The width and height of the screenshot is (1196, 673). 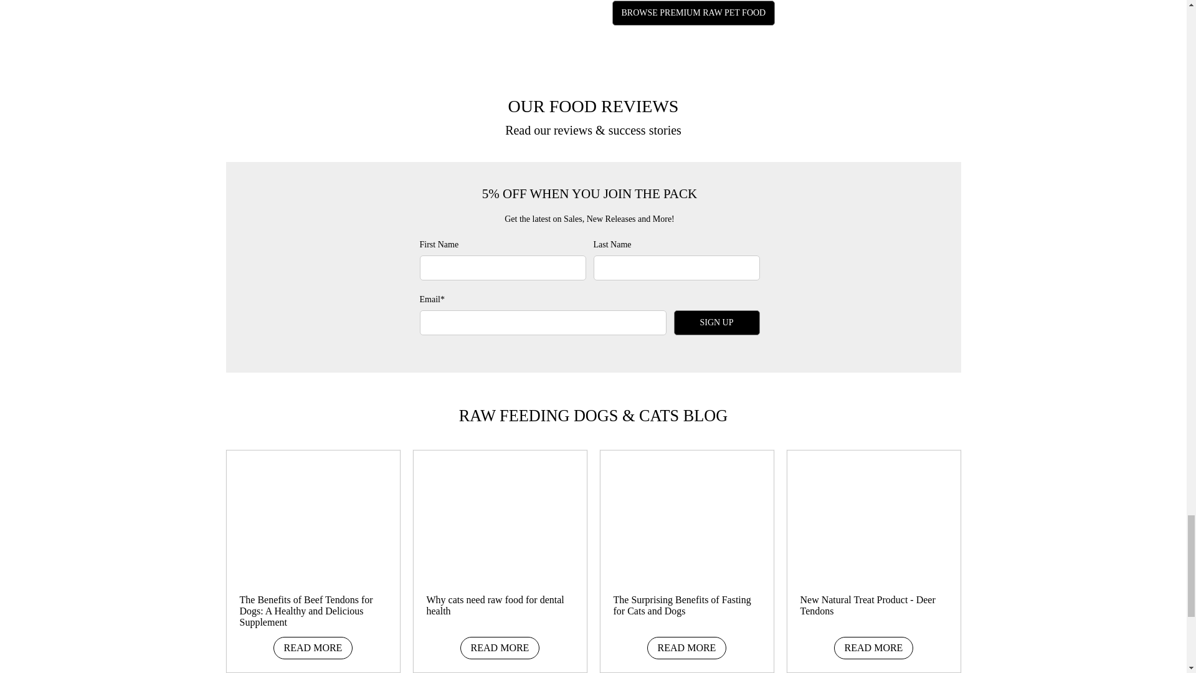 I want to click on Why cats need raw food for dental health, so click(x=500, y=516).